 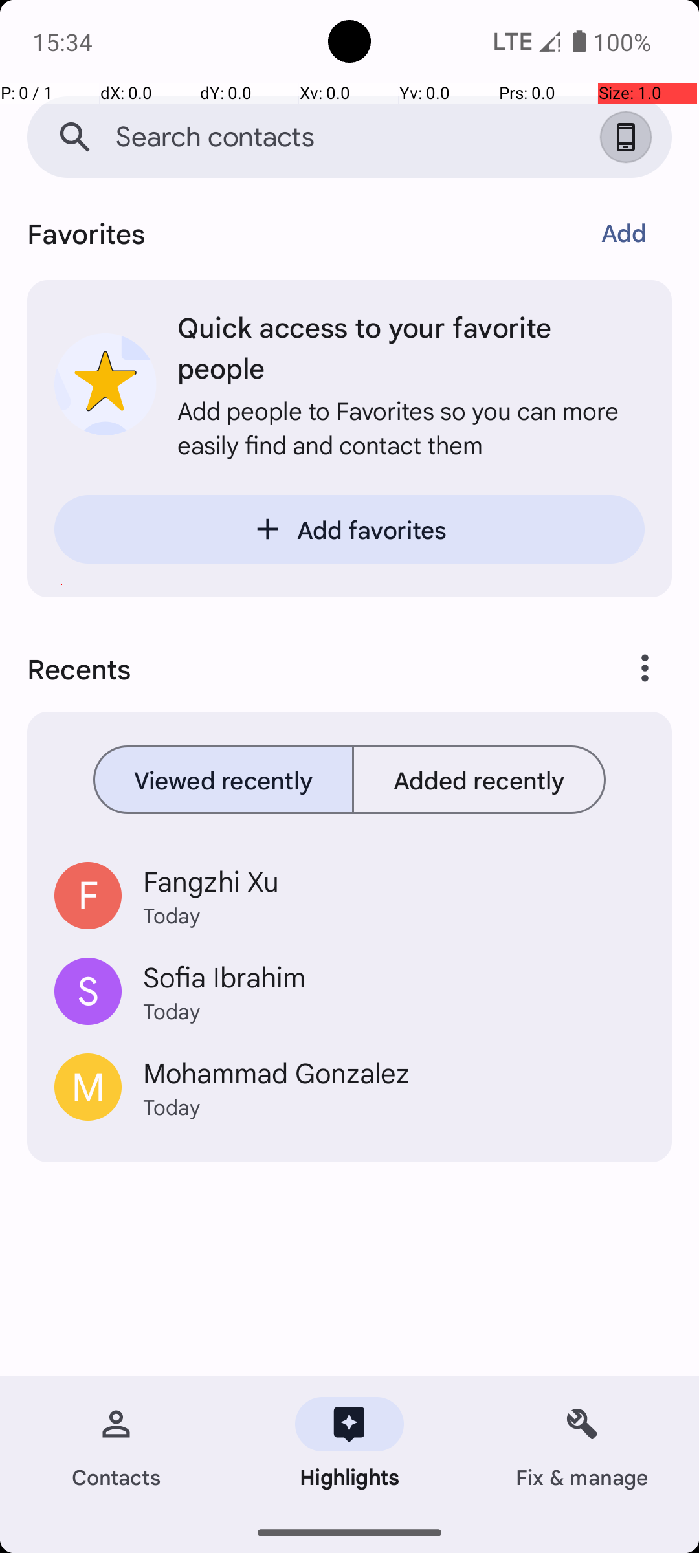 What do you see at coordinates (295, 668) in the screenshot?
I see `Recents` at bounding box center [295, 668].